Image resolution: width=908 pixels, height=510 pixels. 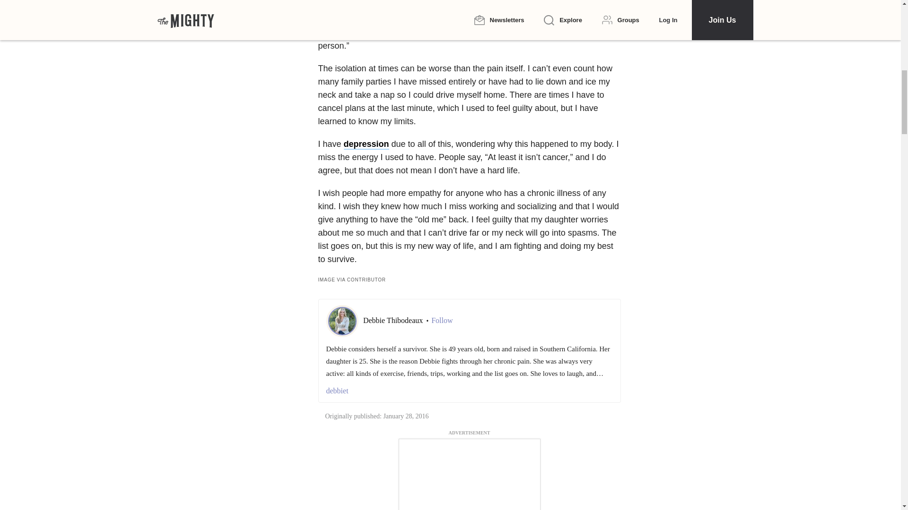 What do you see at coordinates (394, 320) in the screenshot?
I see `Debbie Thibodeaux` at bounding box center [394, 320].